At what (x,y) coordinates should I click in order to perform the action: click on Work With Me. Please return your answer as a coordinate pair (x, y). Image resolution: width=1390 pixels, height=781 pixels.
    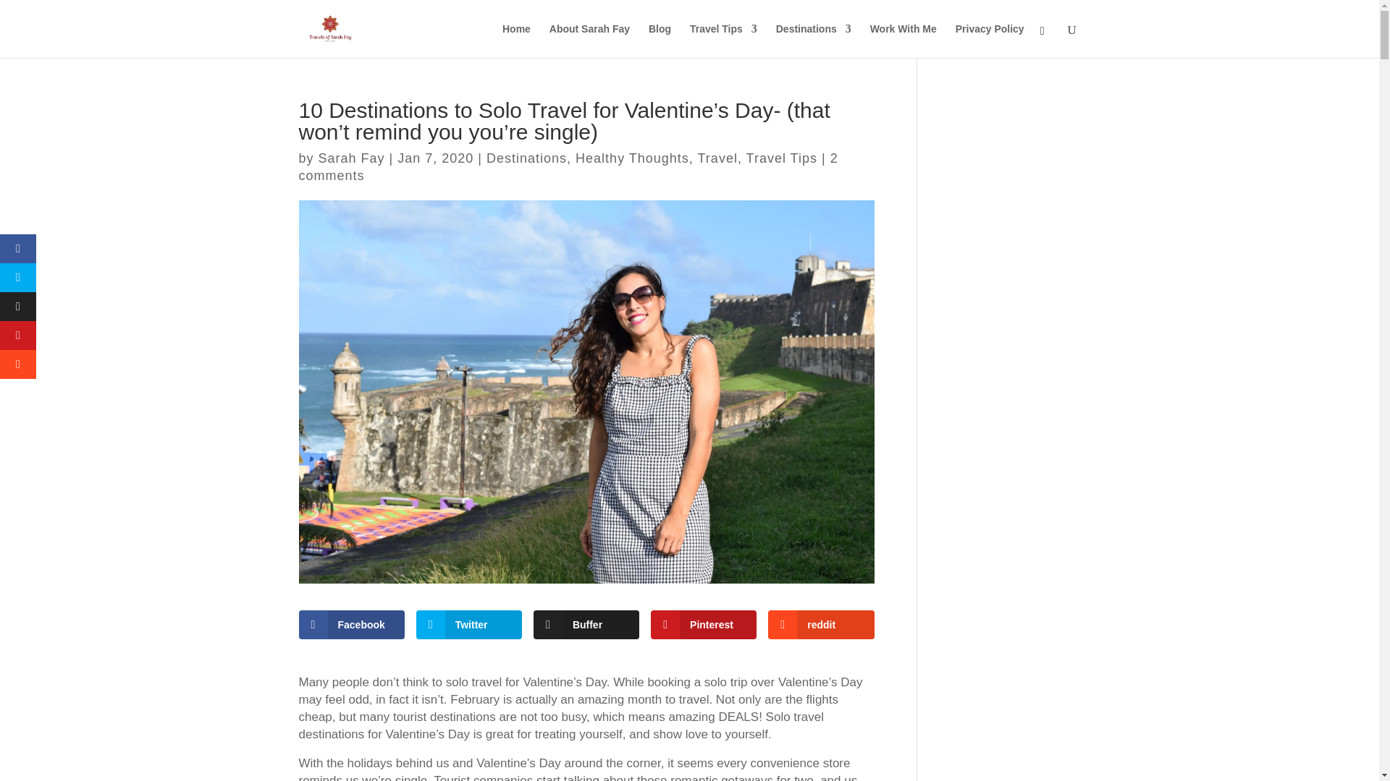
    Looking at the image, I should click on (903, 40).